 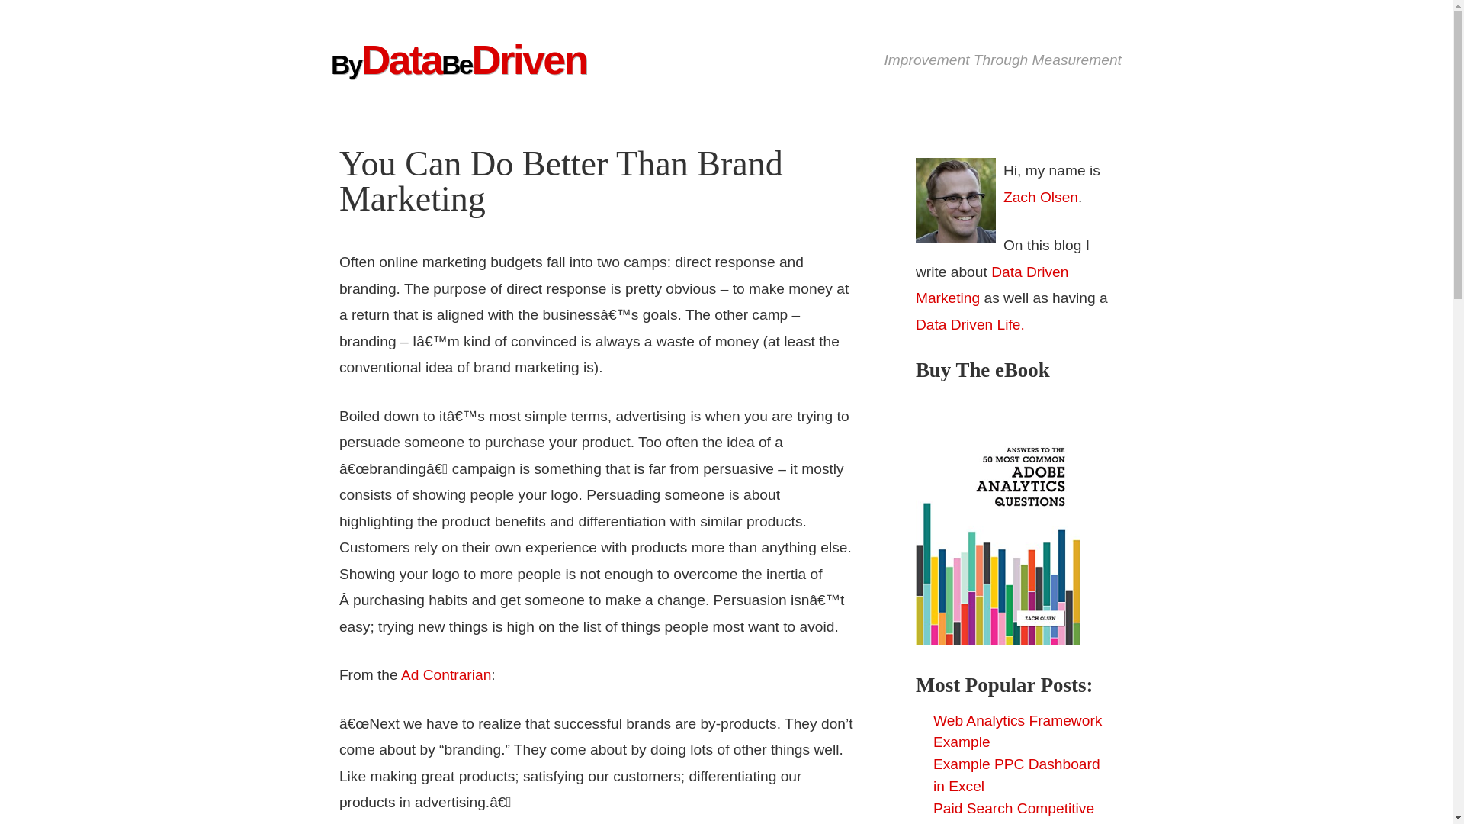 What do you see at coordinates (1017, 775) in the screenshot?
I see `Example PPC Dashboard in Excel` at bounding box center [1017, 775].